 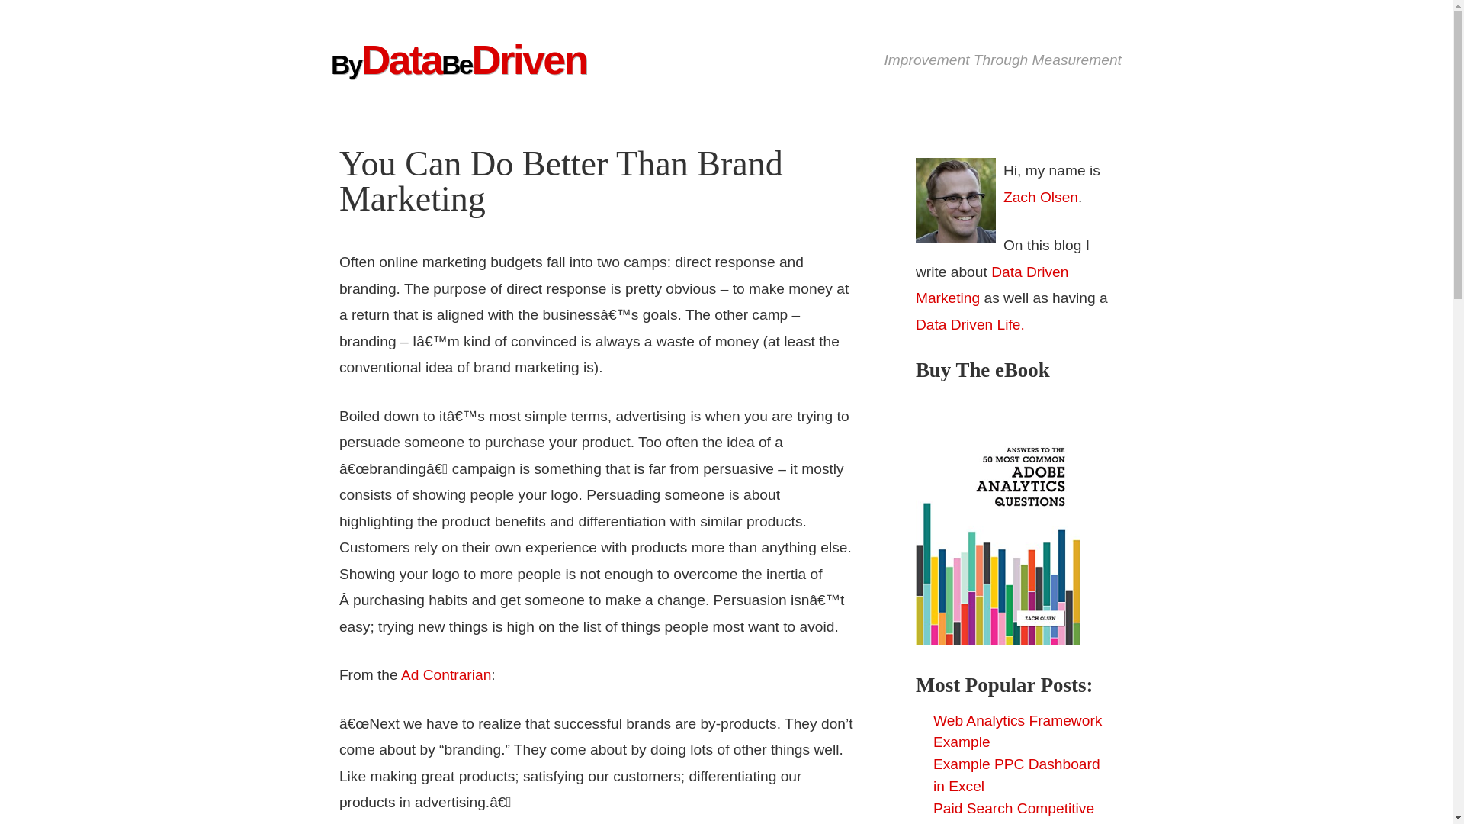 What do you see at coordinates (1017, 775) in the screenshot?
I see `Example PPC Dashboard in Excel` at bounding box center [1017, 775].